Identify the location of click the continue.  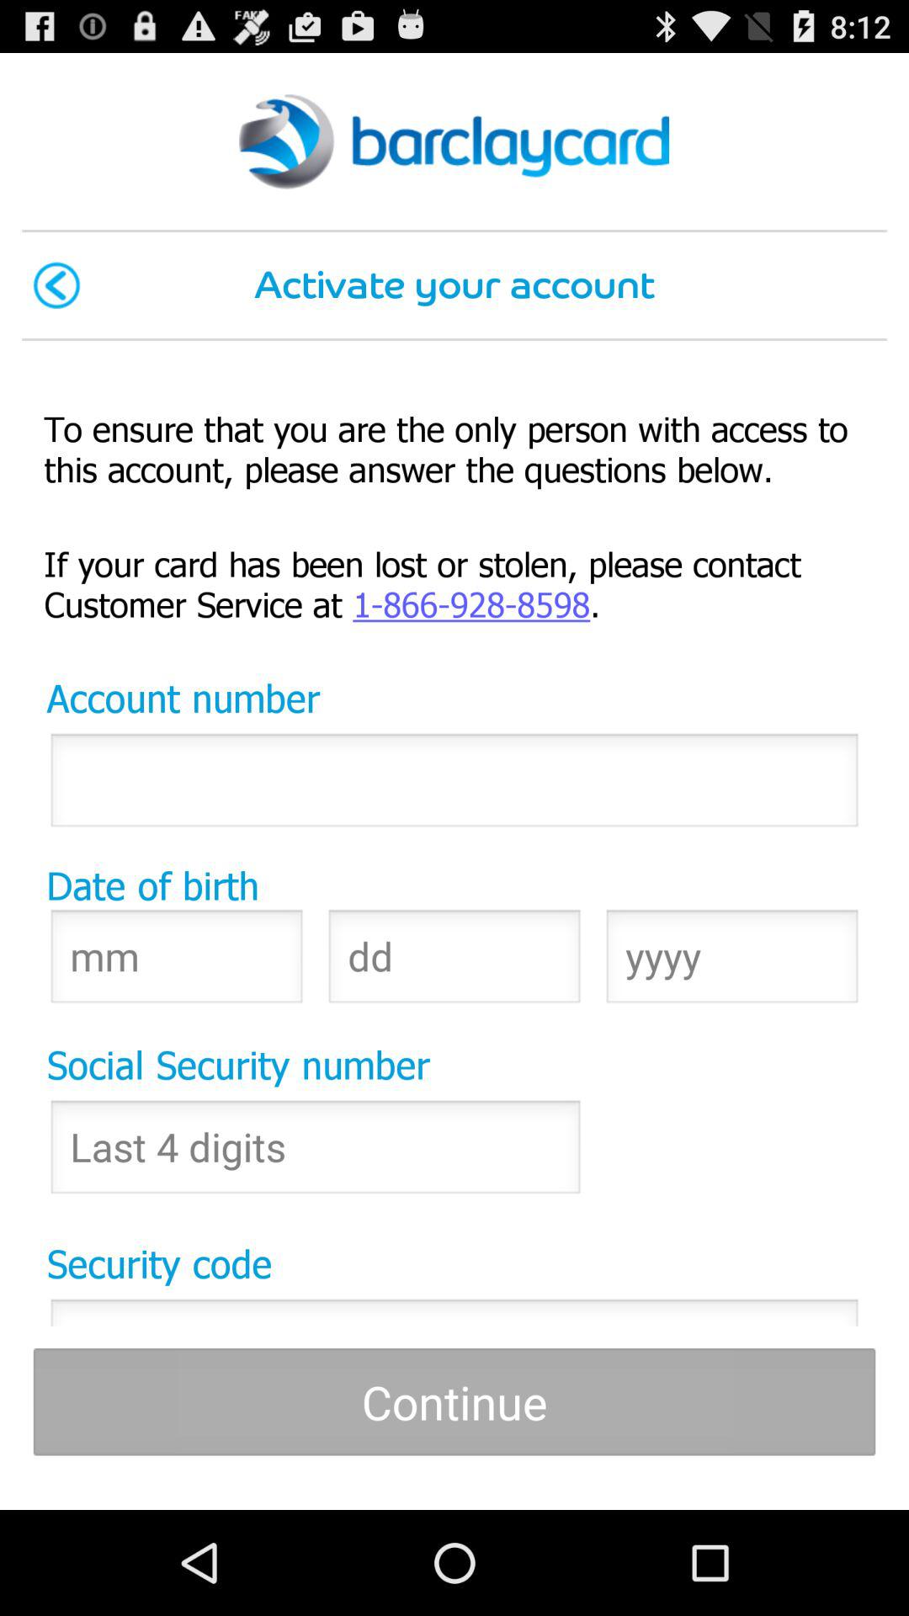
(454, 1402).